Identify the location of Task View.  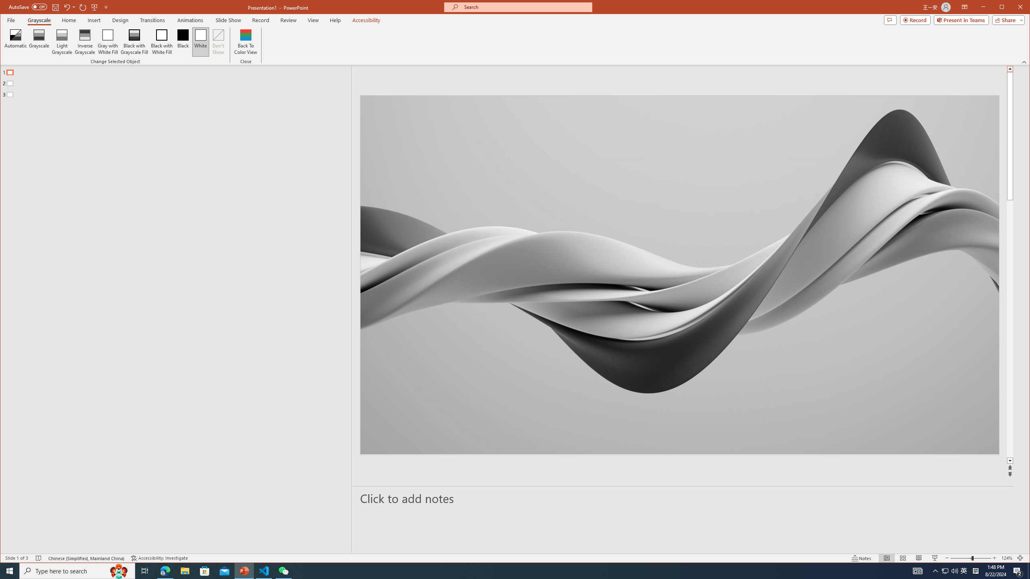
(994, 558).